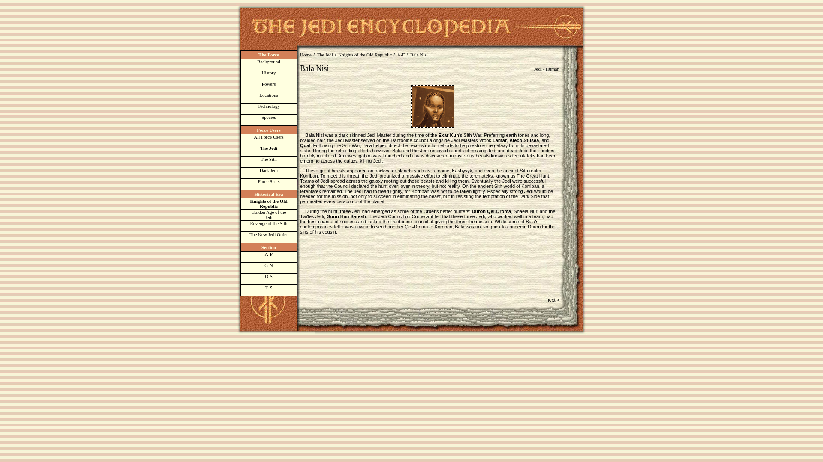  What do you see at coordinates (268, 173) in the screenshot?
I see `Dark Jedi` at bounding box center [268, 173].